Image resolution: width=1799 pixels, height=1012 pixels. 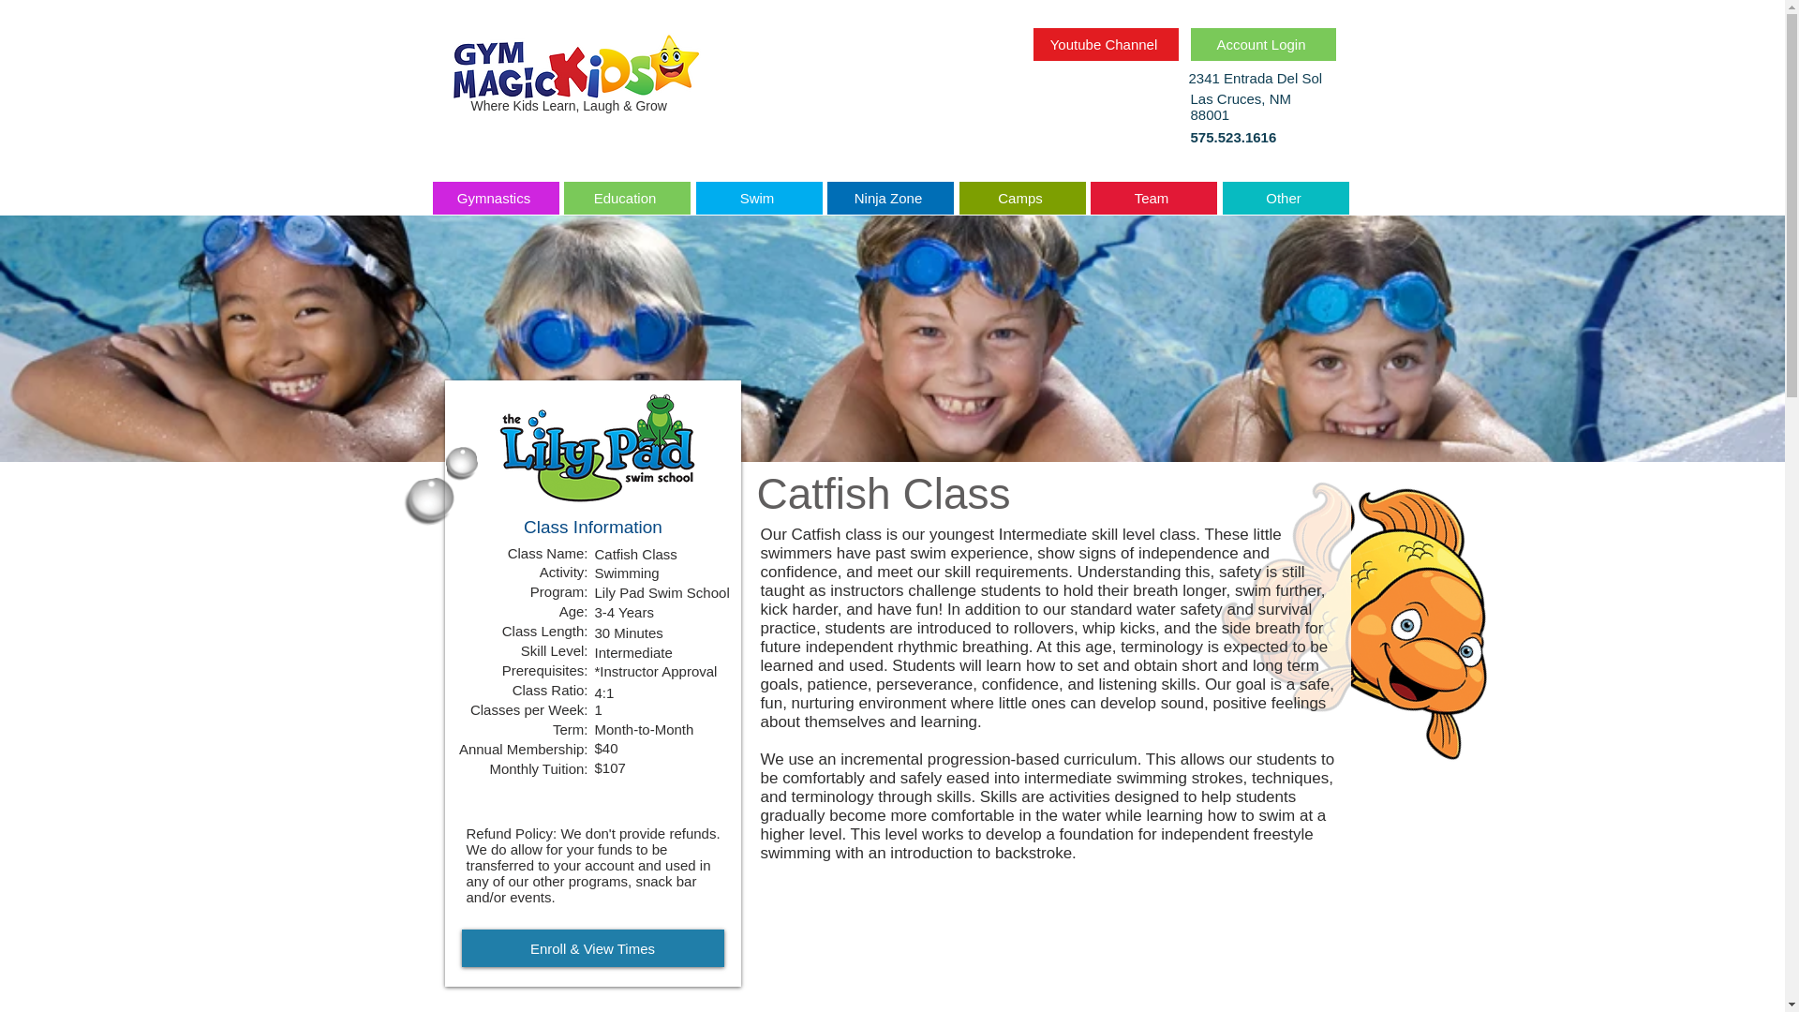 What do you see at coordinates (497, 198) in the screenshot?
I see `Gymnastics` at bounding box center [497, 198].